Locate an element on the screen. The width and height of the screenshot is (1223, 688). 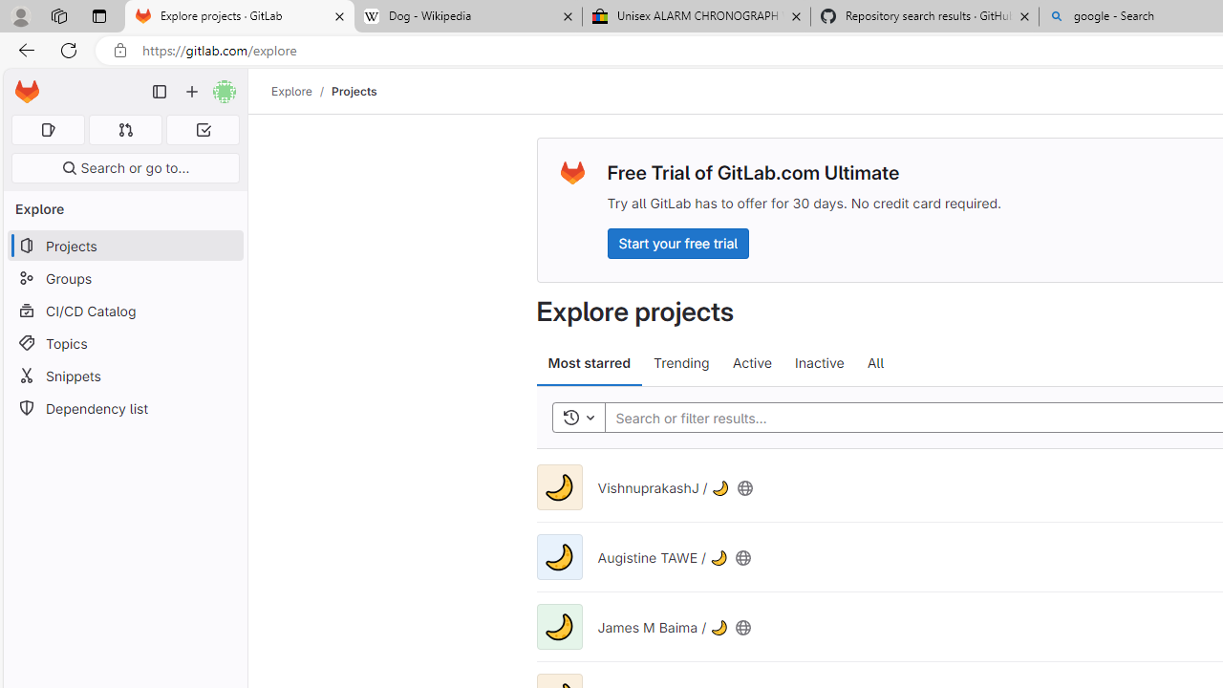
Start your free trial is located at coordinates (677, 243).